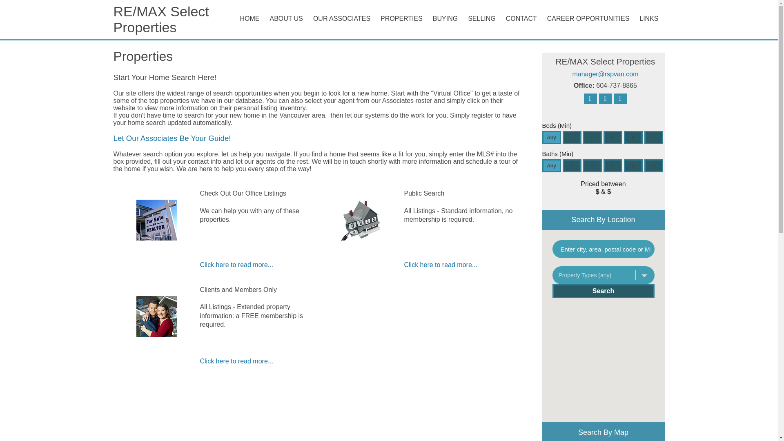 The width and height of the screenshot is (784, 441). What do you see at coordinates (522, 19) in the screenshot?
I see `CONTACT` at bounding box center [522, 19].